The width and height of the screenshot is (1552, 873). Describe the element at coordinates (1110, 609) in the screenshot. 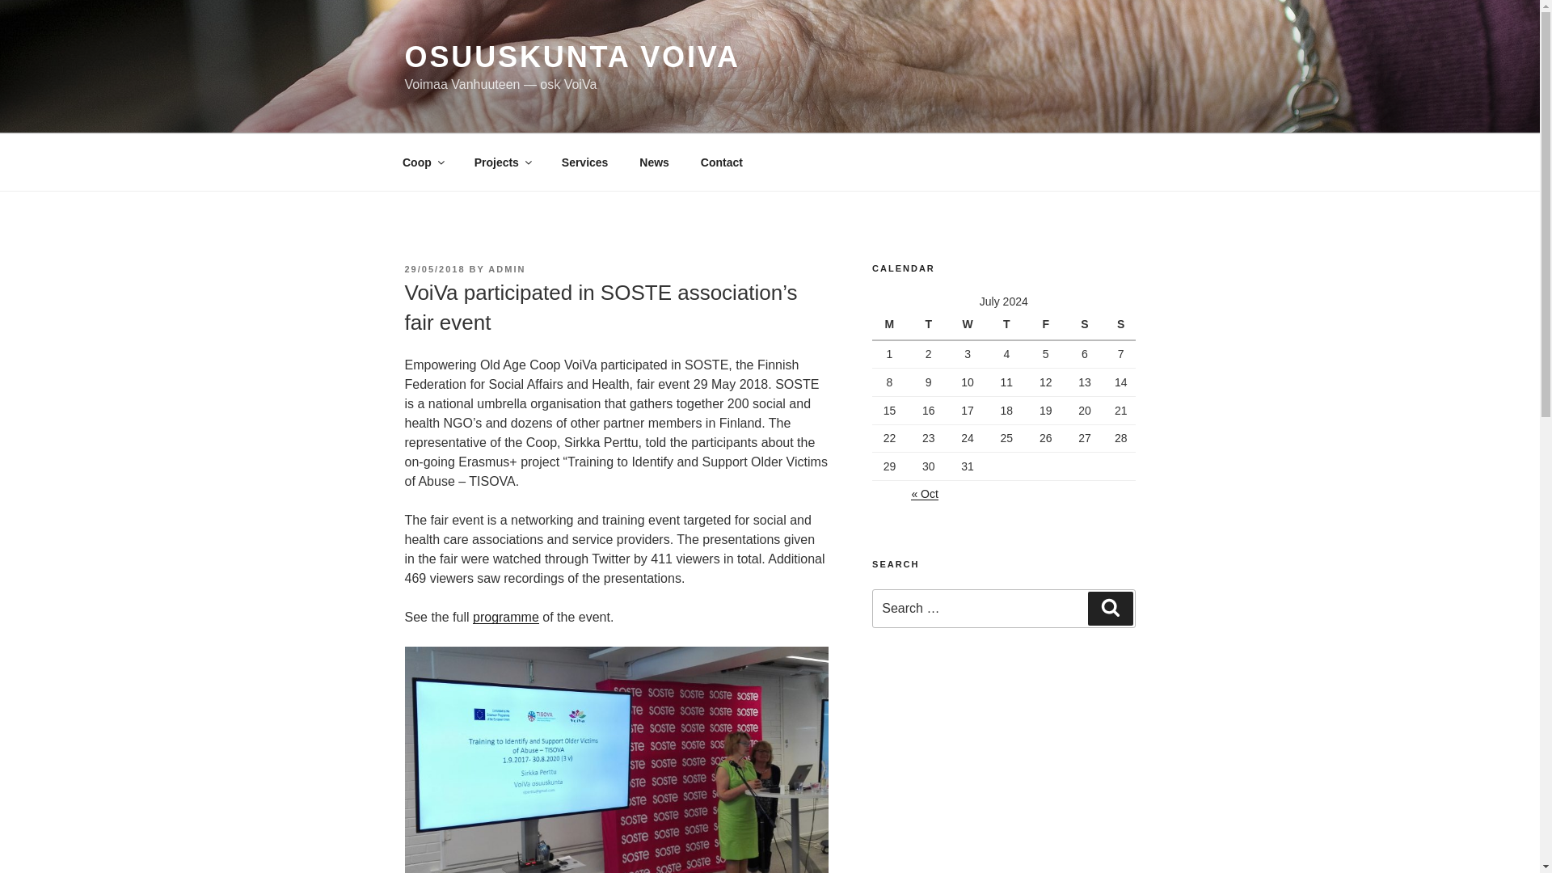

I see `Search` at that location.